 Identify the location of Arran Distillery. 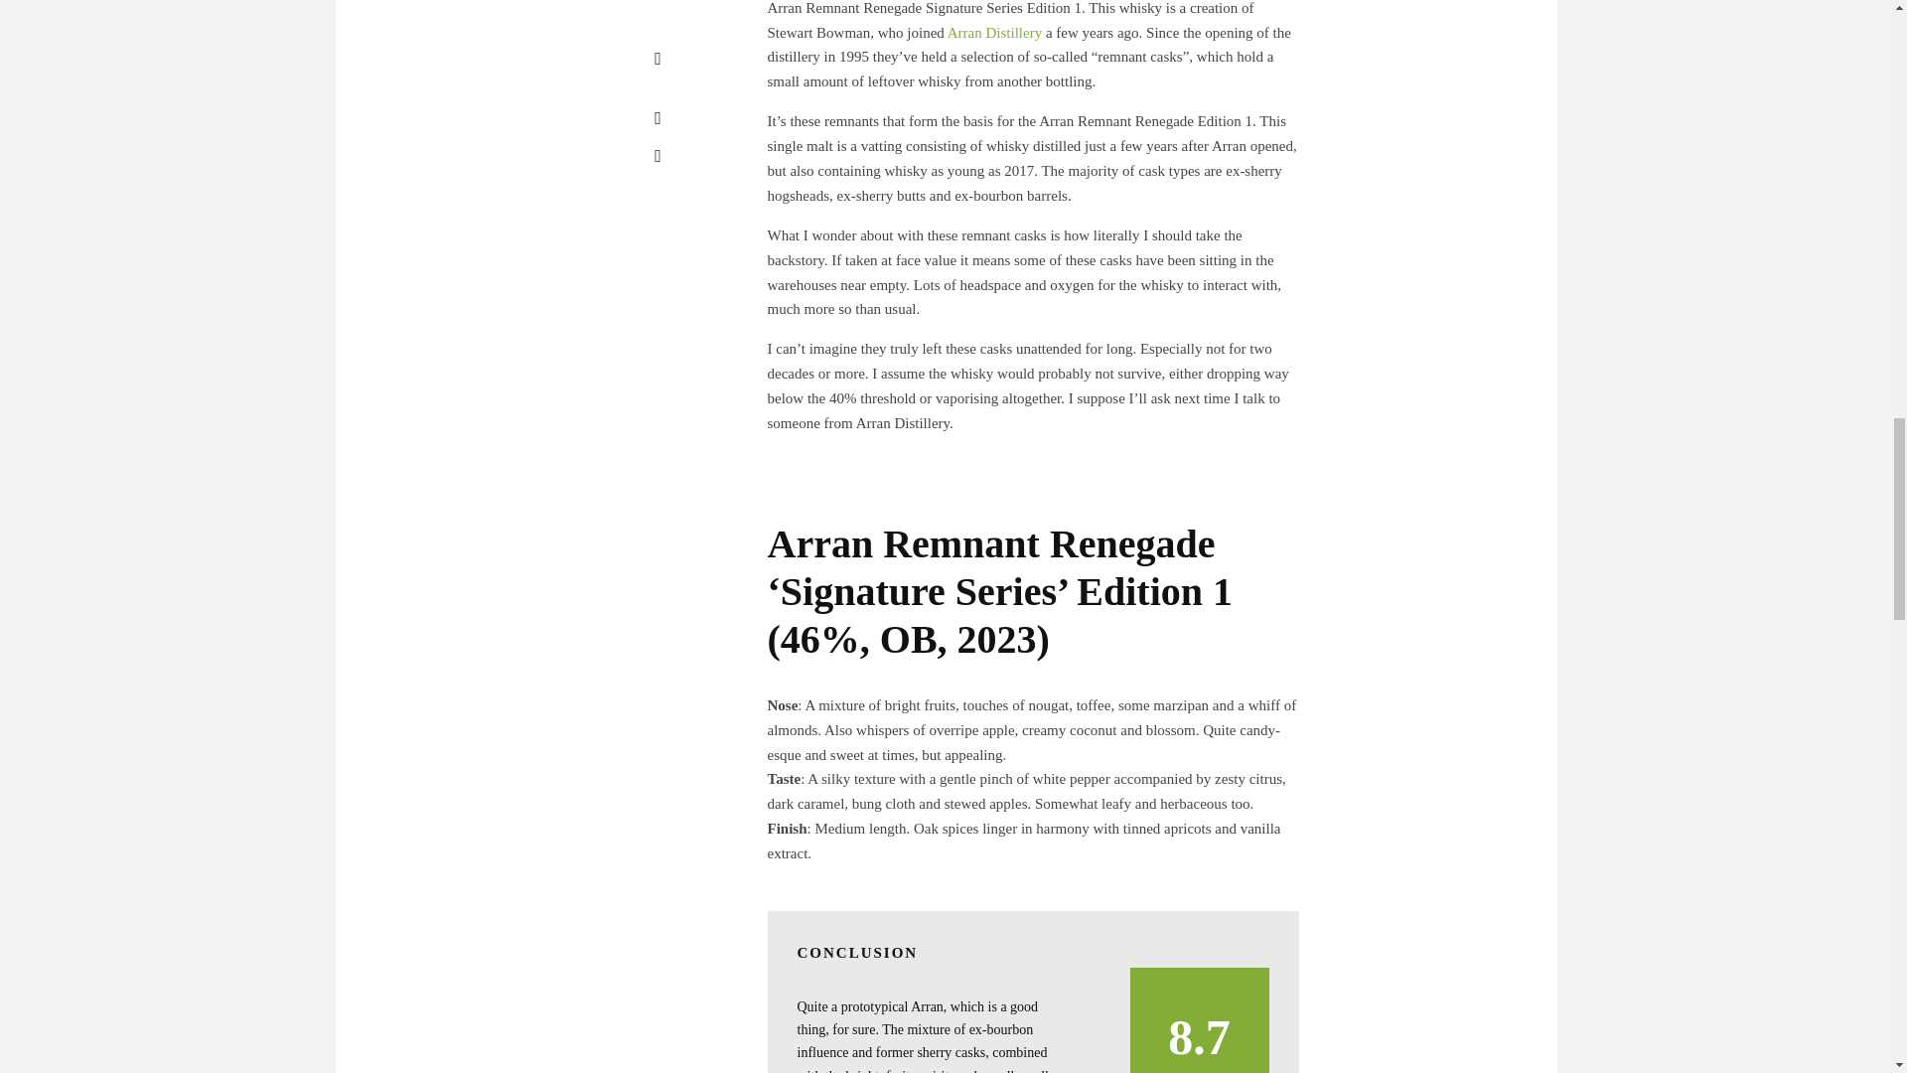
(994, 32).